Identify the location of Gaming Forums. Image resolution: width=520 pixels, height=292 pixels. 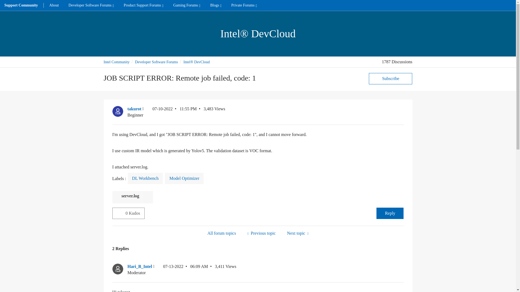
(187, 5).